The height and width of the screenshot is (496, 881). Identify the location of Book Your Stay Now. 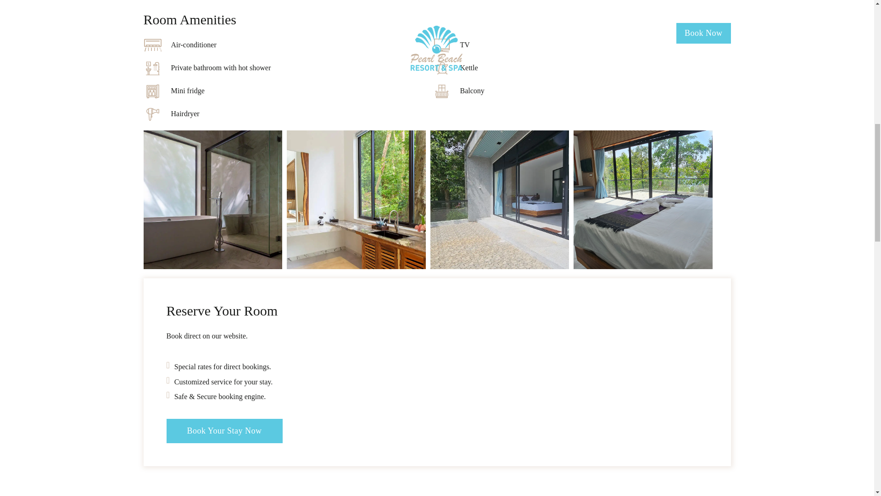
(224, 431).